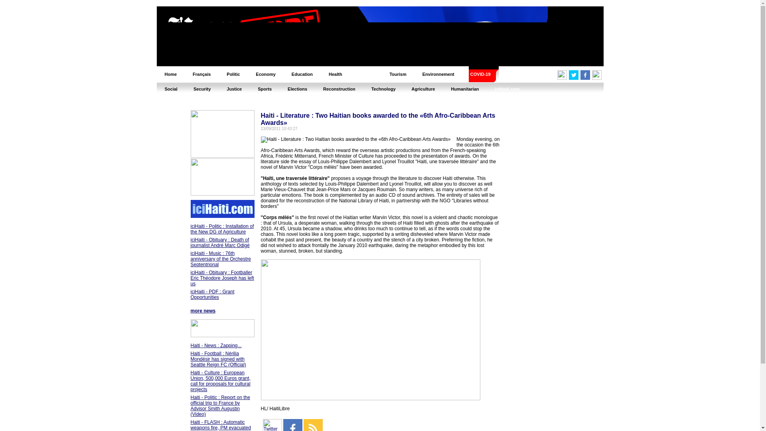 The image size is (766, 431). What do you see at coordinates (203, 311) in the screenshot?
I see `more news` at bounding box center [203, 311].